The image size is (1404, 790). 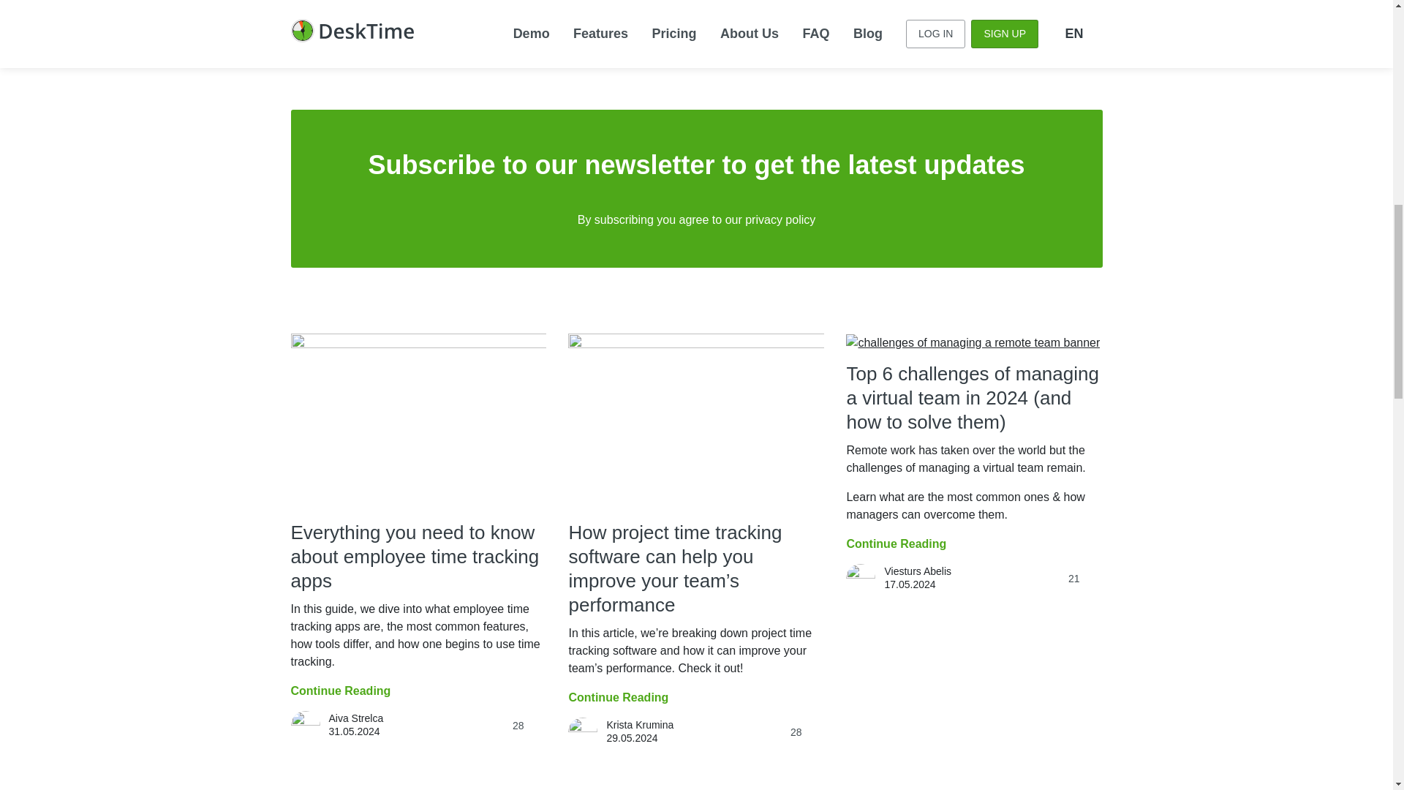 What do you see at coordinates (640, 11) in the screenshot?
I see `Viesturs Abelis` at bounding box center [640, 11].